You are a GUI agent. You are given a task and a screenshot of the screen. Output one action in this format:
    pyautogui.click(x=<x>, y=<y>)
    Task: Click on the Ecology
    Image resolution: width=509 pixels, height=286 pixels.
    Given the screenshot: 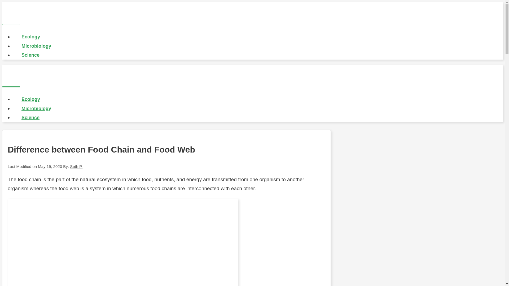 What is the action you would take?
    pyautogui.click(x=31, y=37)
    